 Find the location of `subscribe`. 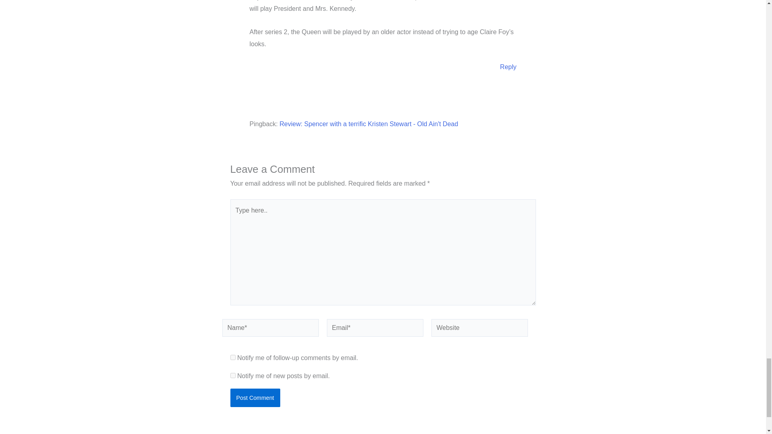

subscribe is located at coordinates (232, 375).